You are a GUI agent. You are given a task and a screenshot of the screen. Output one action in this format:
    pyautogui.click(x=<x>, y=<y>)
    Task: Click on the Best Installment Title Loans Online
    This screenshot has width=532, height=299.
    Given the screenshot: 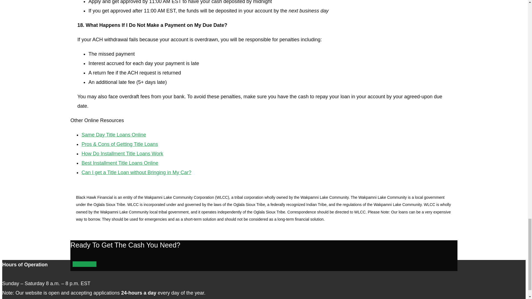 What is the action you would take?
    pyautogui.click(x=120, y=163)
    